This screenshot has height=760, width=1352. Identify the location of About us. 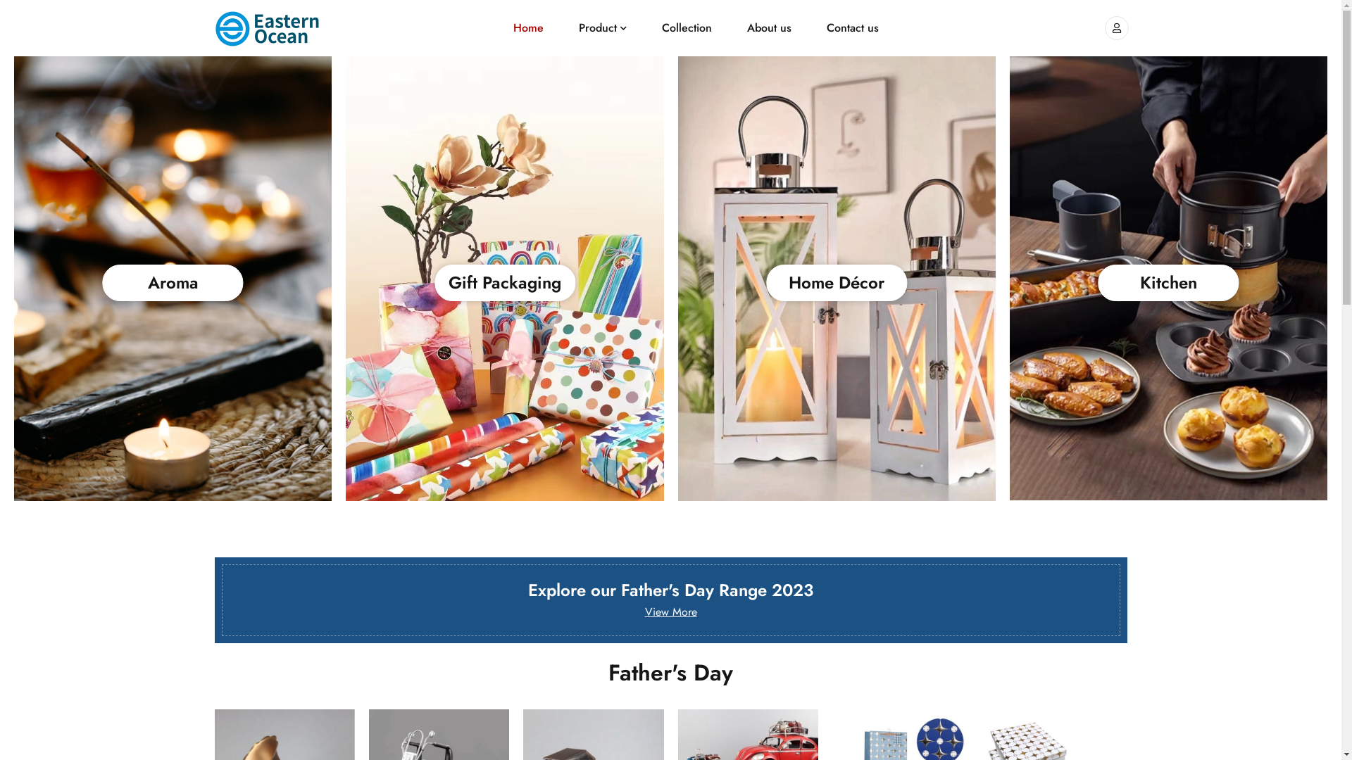
(769, 28).